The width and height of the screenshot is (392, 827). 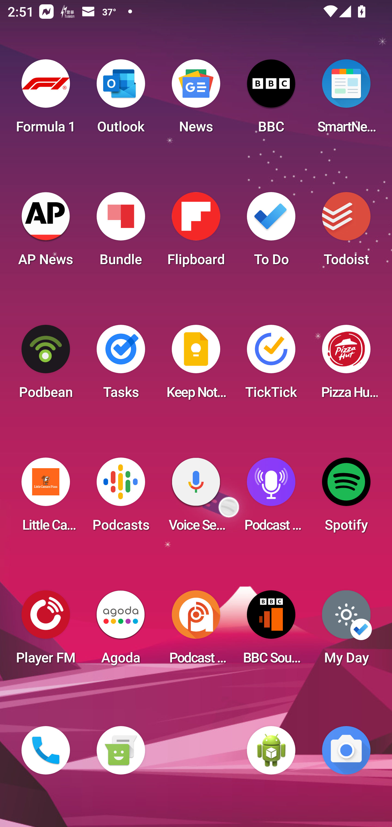 I want to click on Podcasts, so click(x=121, y=498).